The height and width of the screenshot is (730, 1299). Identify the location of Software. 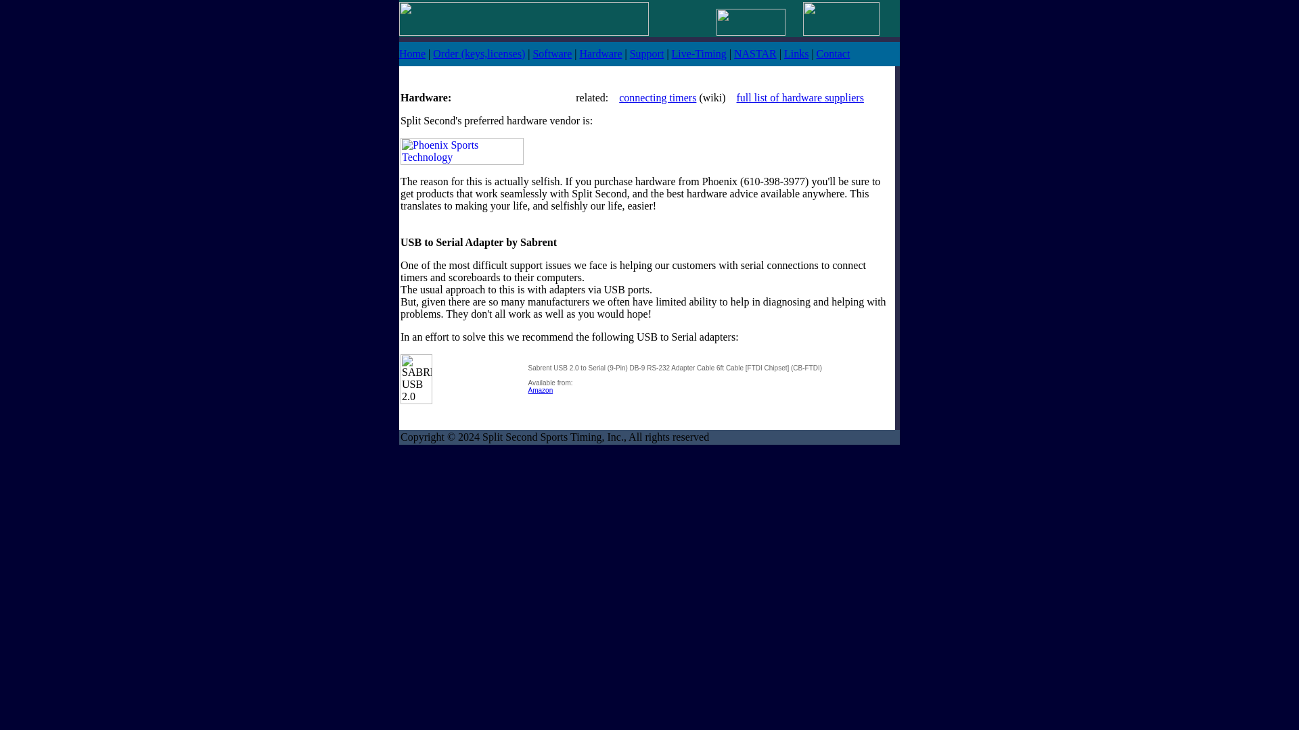
(552, 53).